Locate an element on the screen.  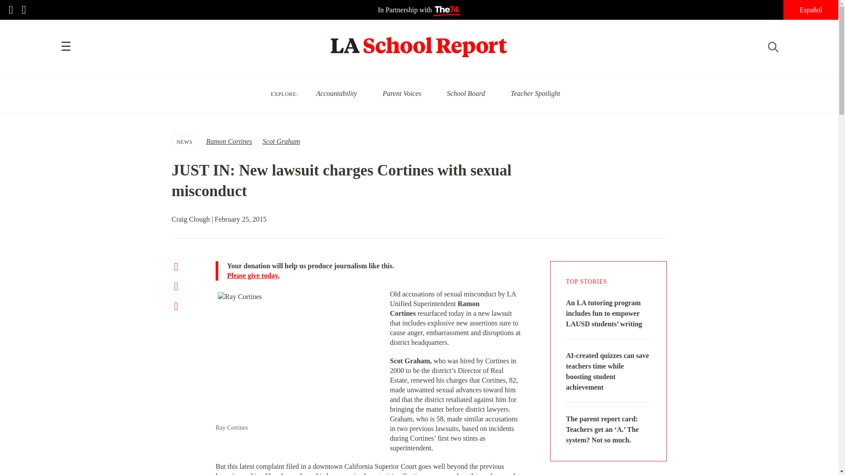
Accountability is located at coordinates (336, 93).